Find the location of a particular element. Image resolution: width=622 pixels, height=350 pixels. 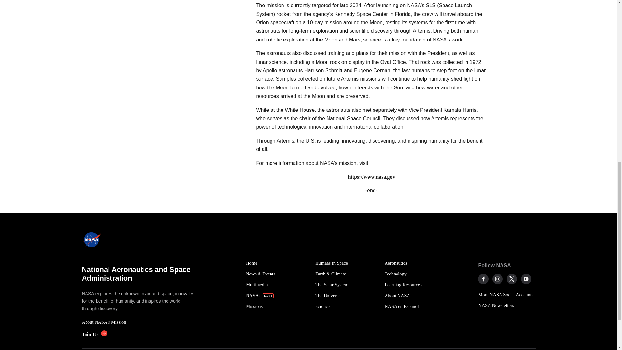

NASA on Facebook is located at coordinates (483, 279).